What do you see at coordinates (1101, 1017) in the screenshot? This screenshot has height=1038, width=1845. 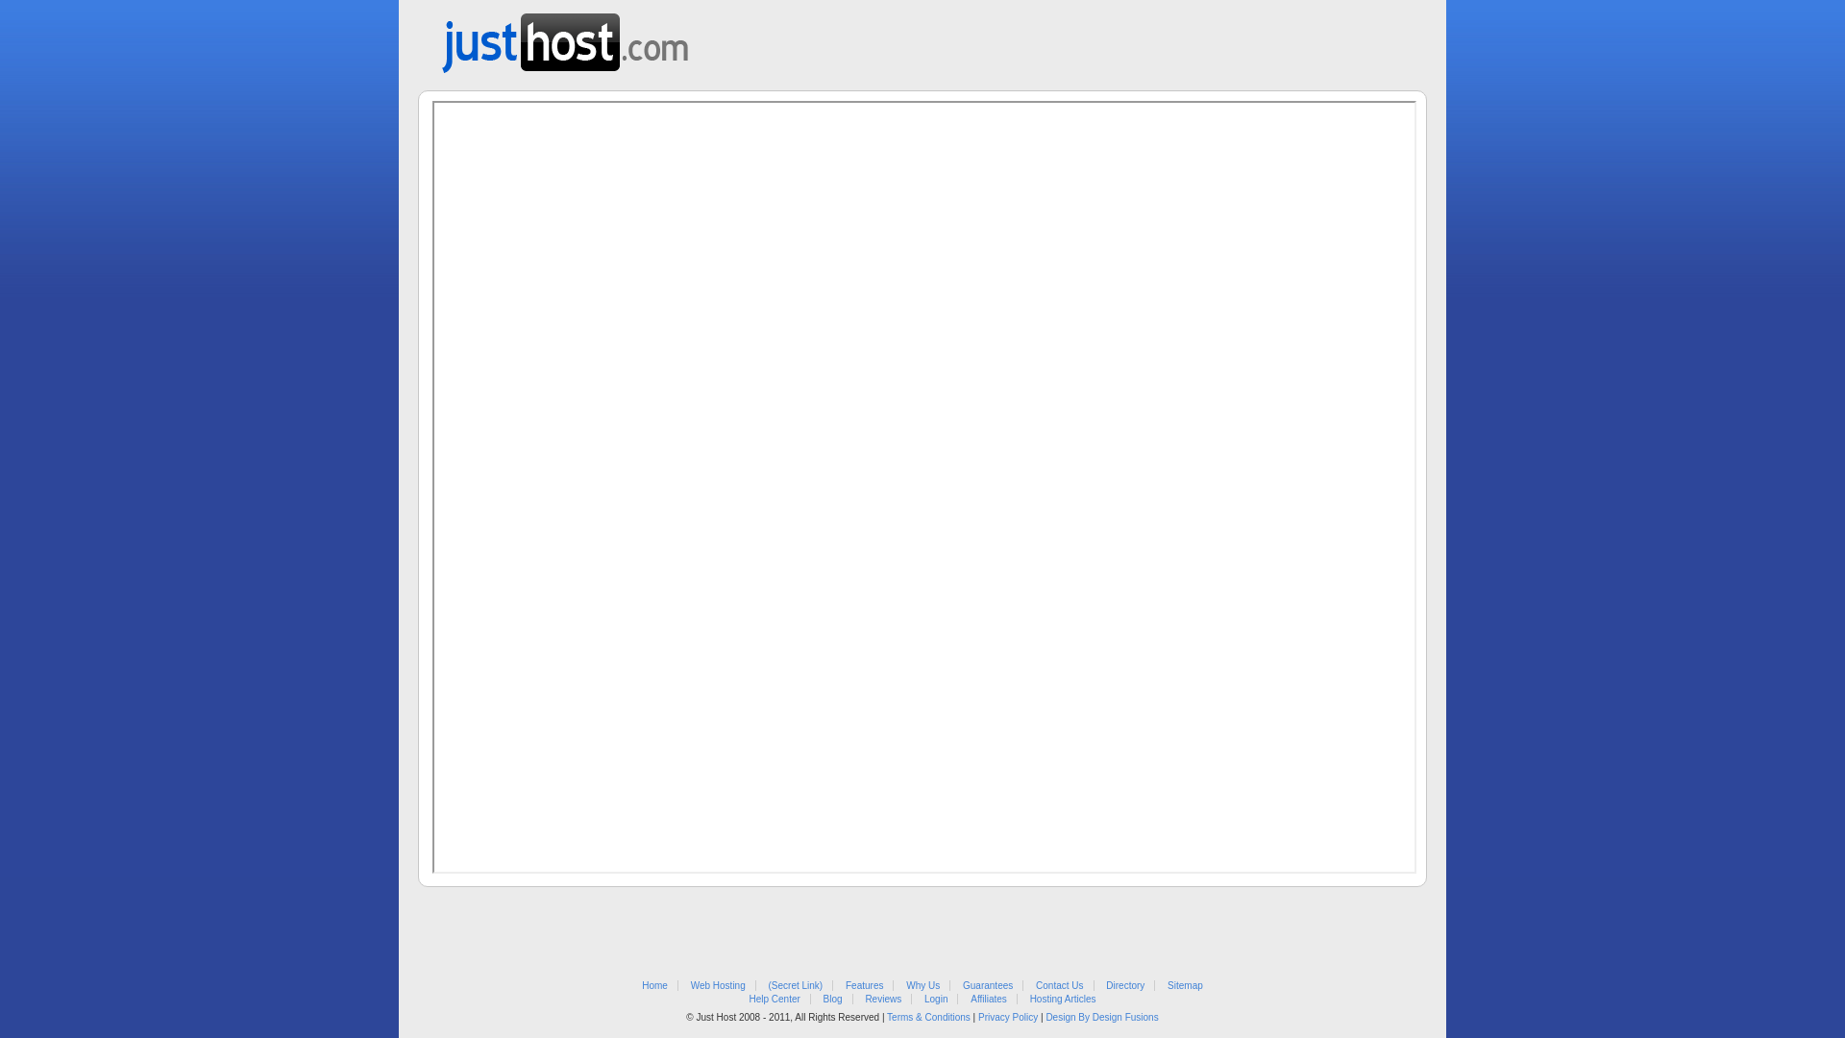 I see `Design By Design Fusions` at bounding box center [1101, 1017].